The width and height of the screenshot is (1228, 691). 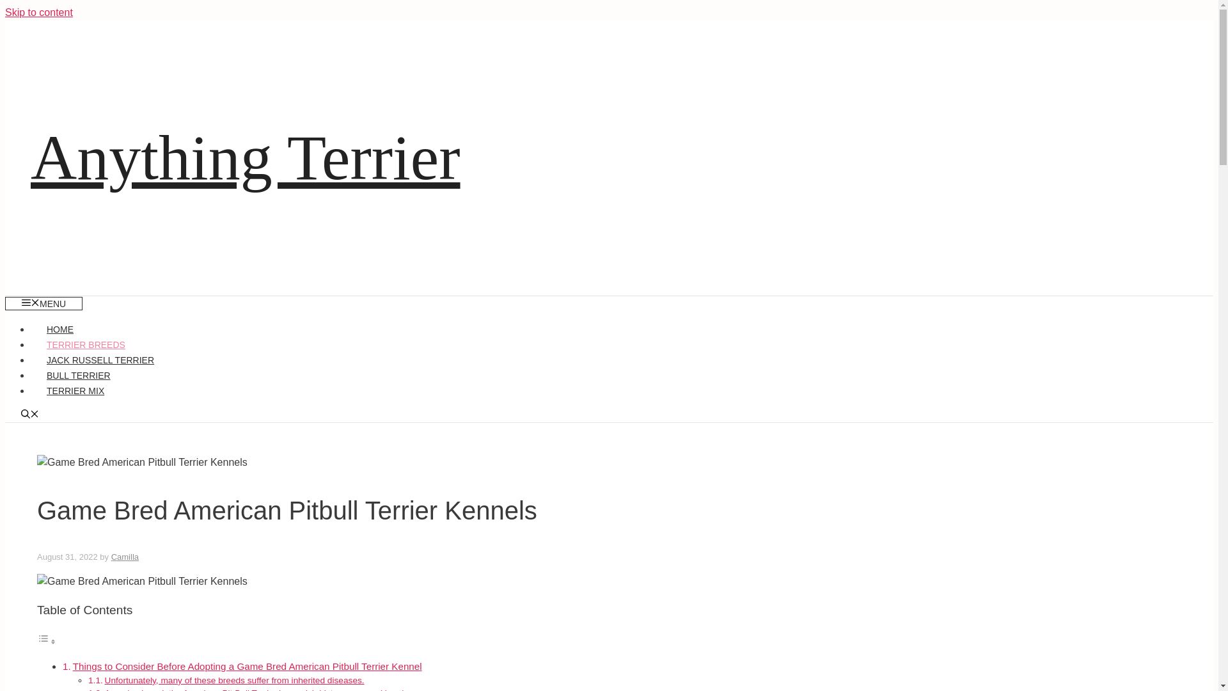 What do you see at coordinates (78, 375) in the screenshot?
I see `BULL TERRIER` at bounding box center [78, 375].